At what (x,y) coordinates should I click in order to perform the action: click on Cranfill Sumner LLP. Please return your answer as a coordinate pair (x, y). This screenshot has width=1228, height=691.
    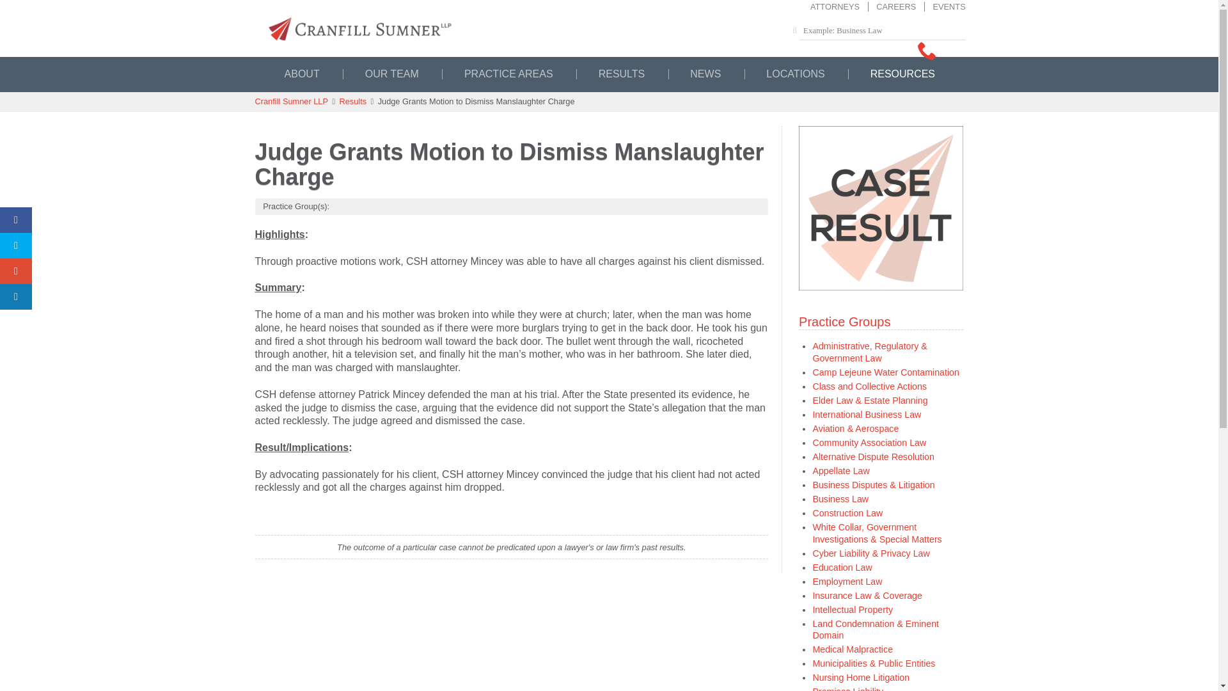
    Looking at the image, I should click on (608, 28).